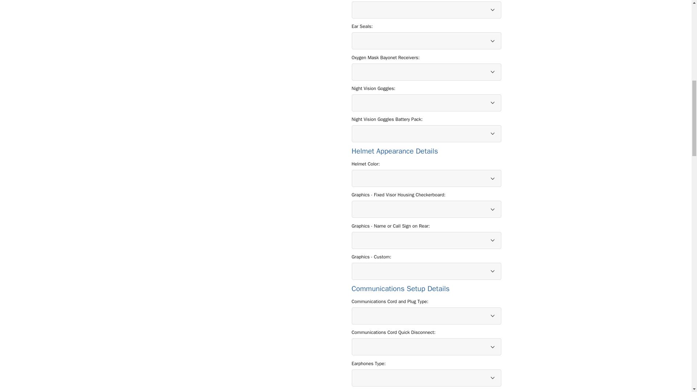  I want to click on Graphics - Name or Call Sign on Rear:, so click(391, 226).